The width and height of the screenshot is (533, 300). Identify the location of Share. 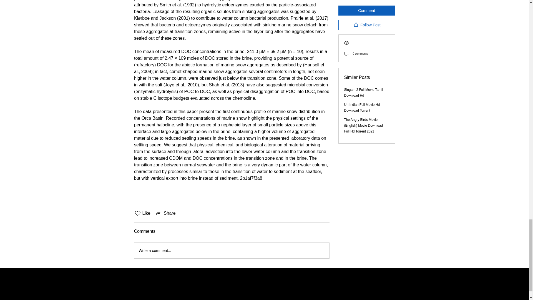
(165, 213).